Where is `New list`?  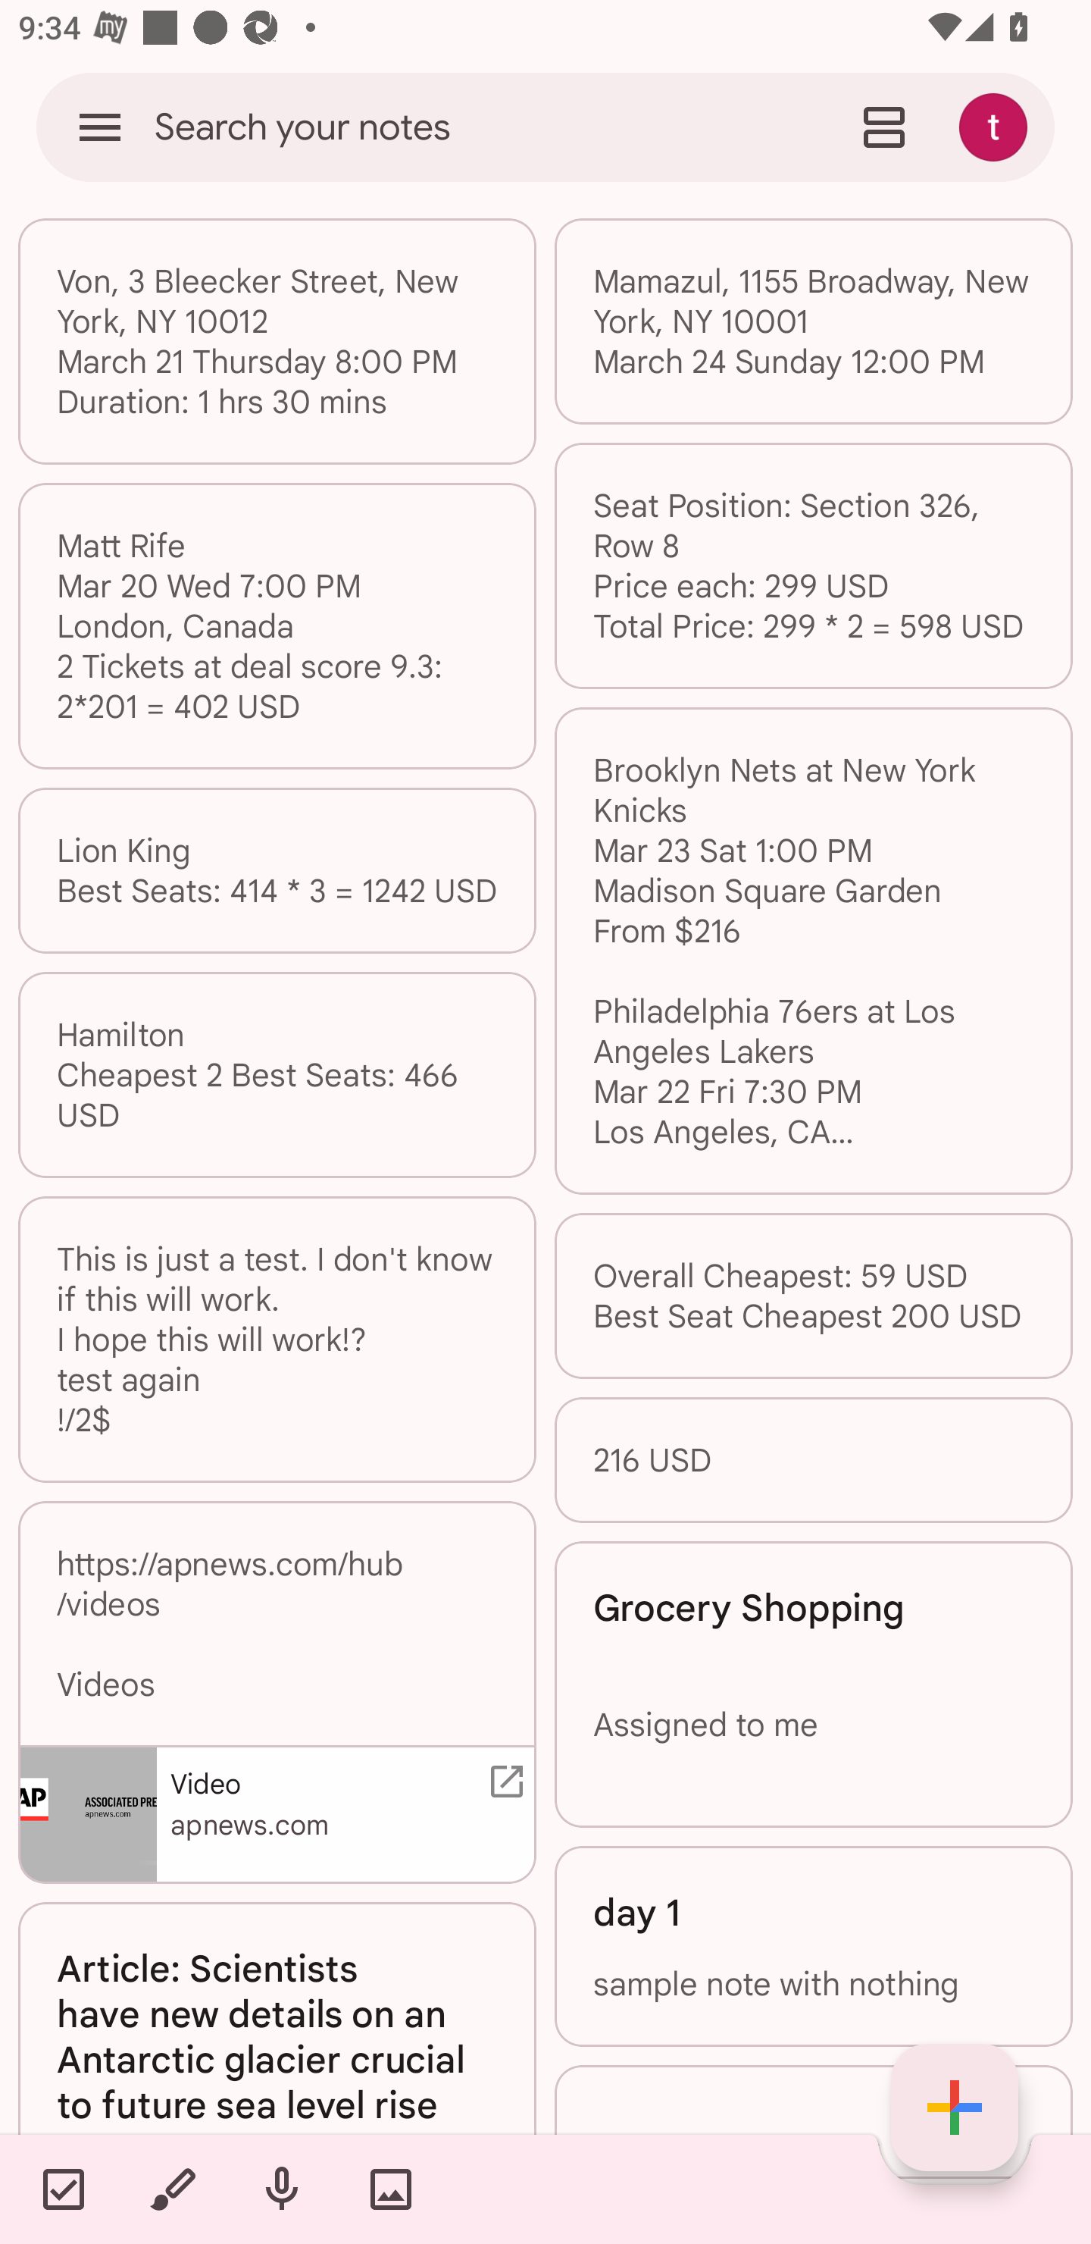
New list is located at coordinates (63, 2189).